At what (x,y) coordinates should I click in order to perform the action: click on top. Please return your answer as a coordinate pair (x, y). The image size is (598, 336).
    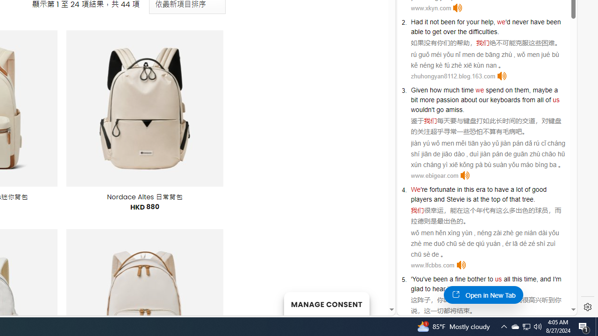
    Looking at the image, I should click on (495, 199).